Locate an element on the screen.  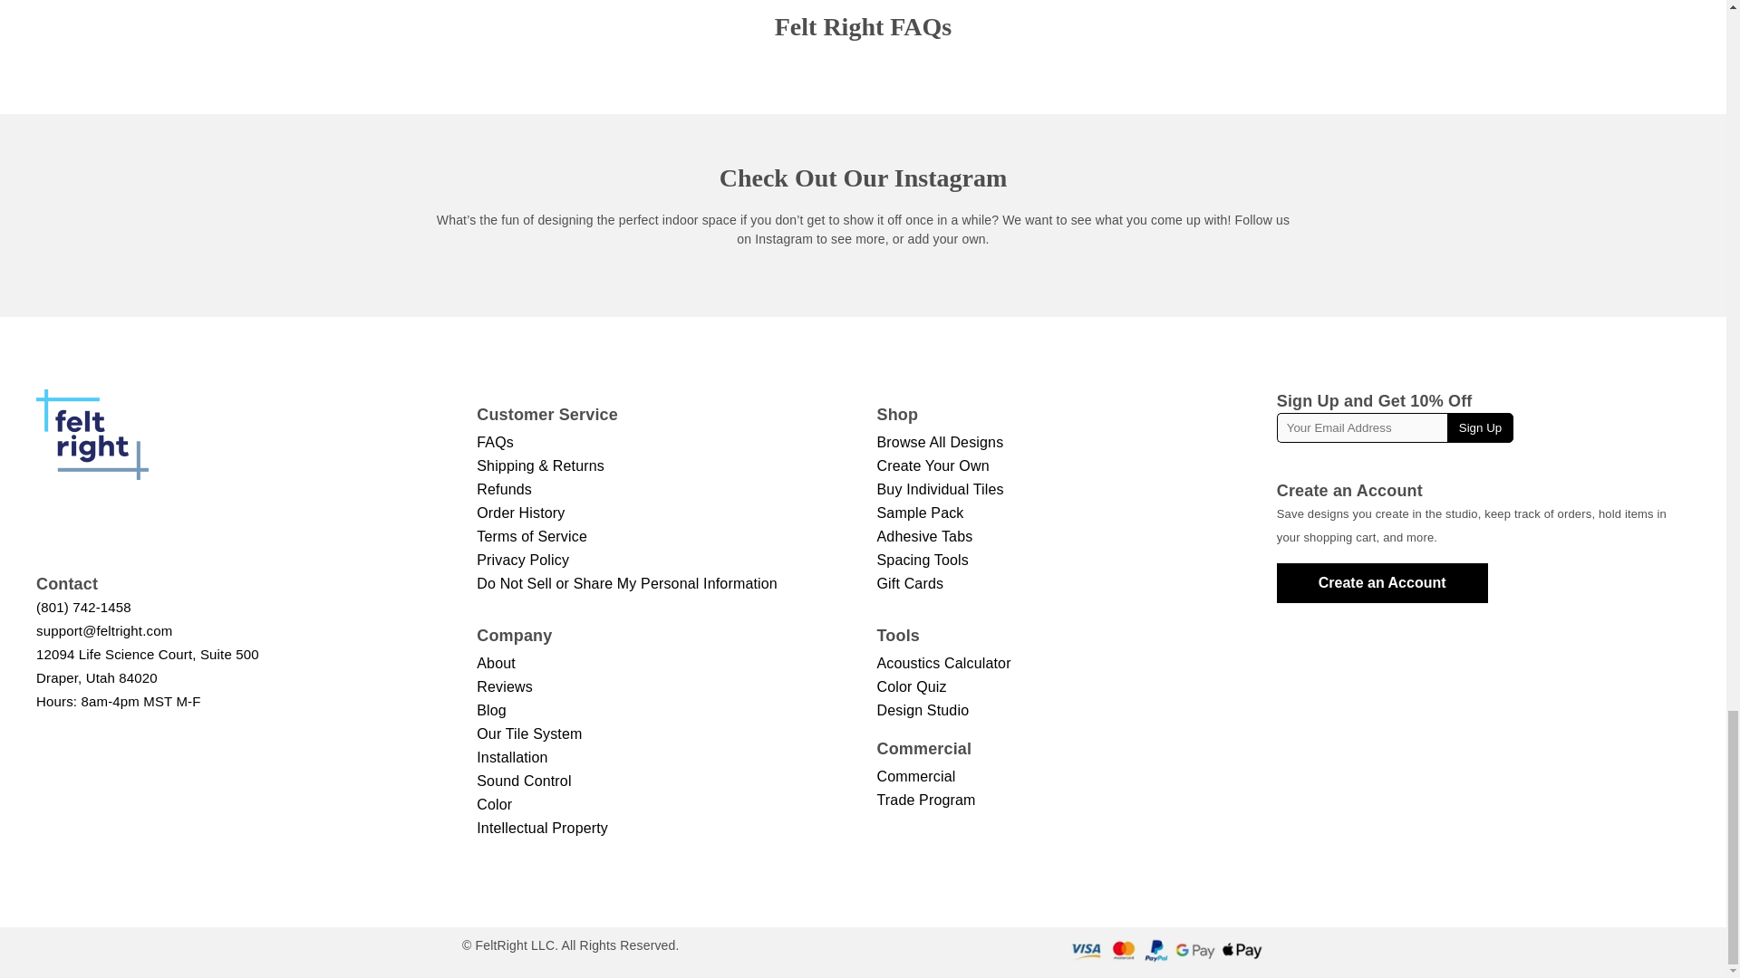
Sample Pack is located at coordinates (920, 513).